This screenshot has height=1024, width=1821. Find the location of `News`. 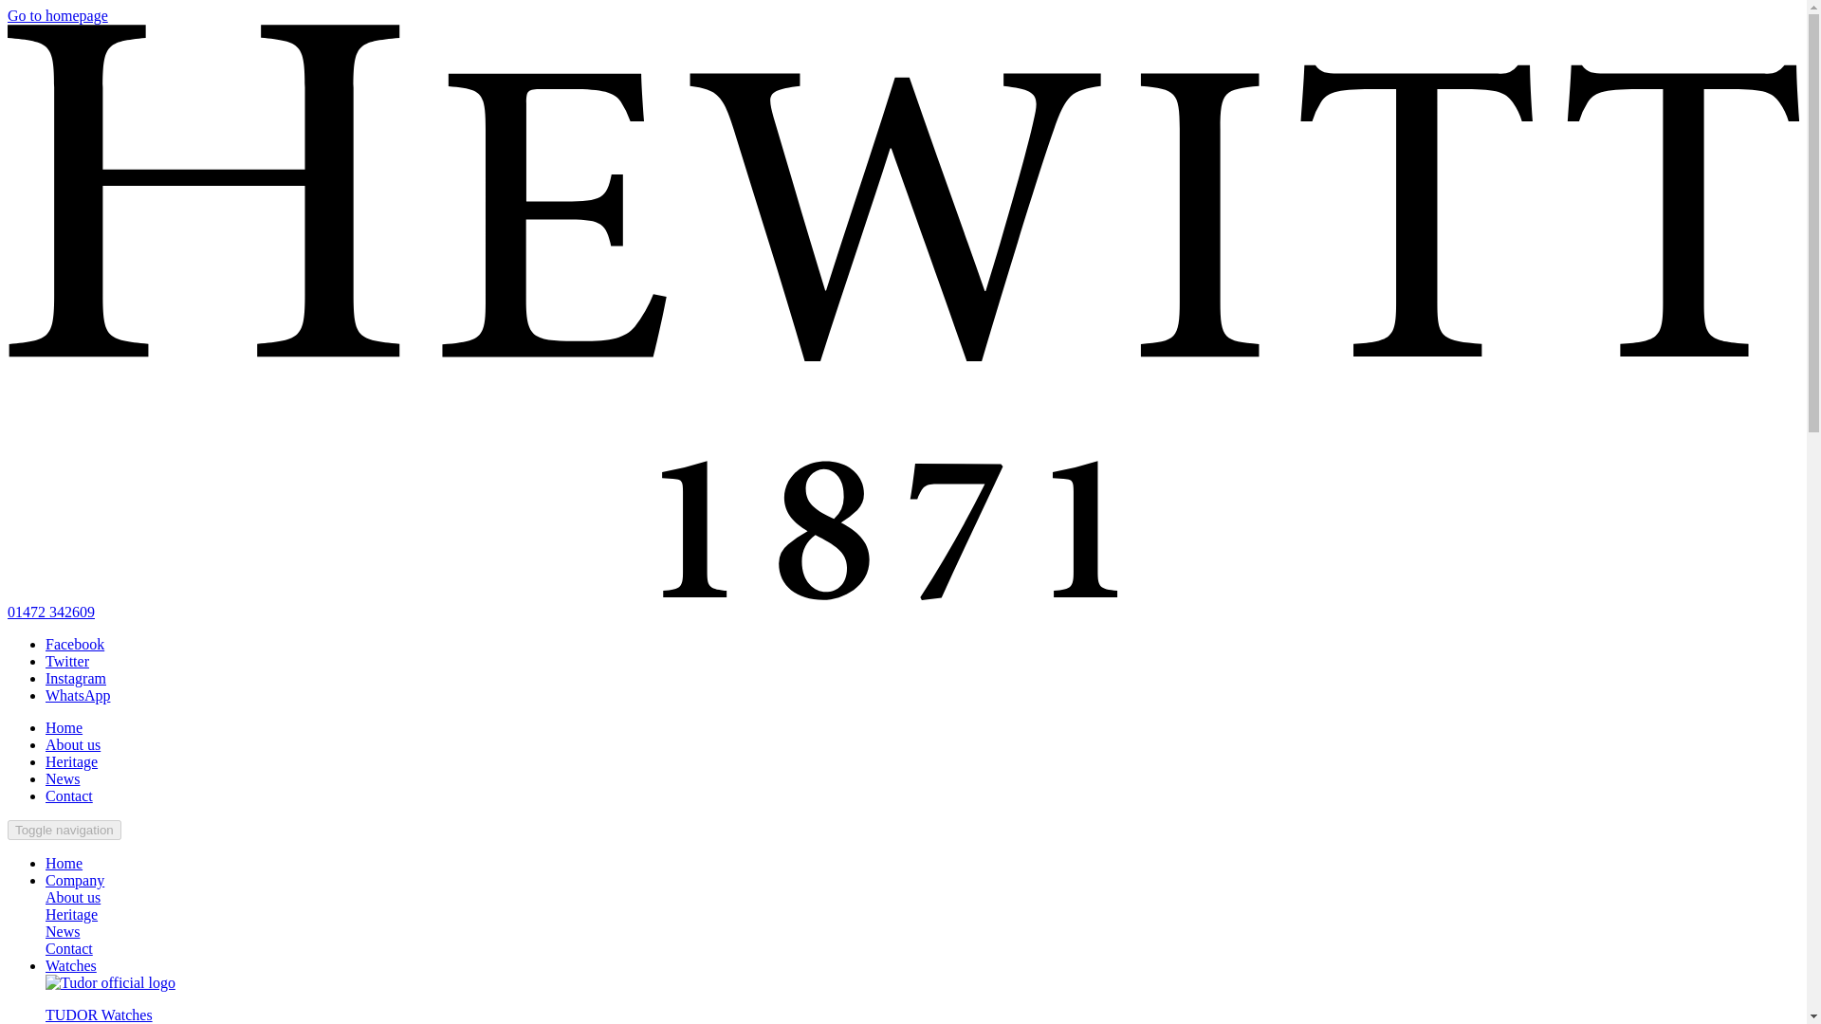

News is located at coordinates (63, 779).